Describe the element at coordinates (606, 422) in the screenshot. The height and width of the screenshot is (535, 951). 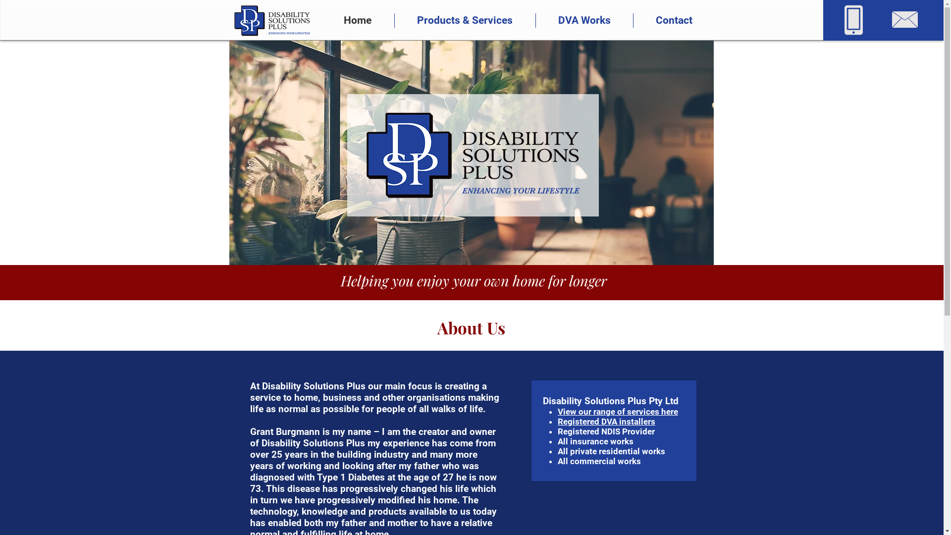
I see `Registered DVA installers` at that location.